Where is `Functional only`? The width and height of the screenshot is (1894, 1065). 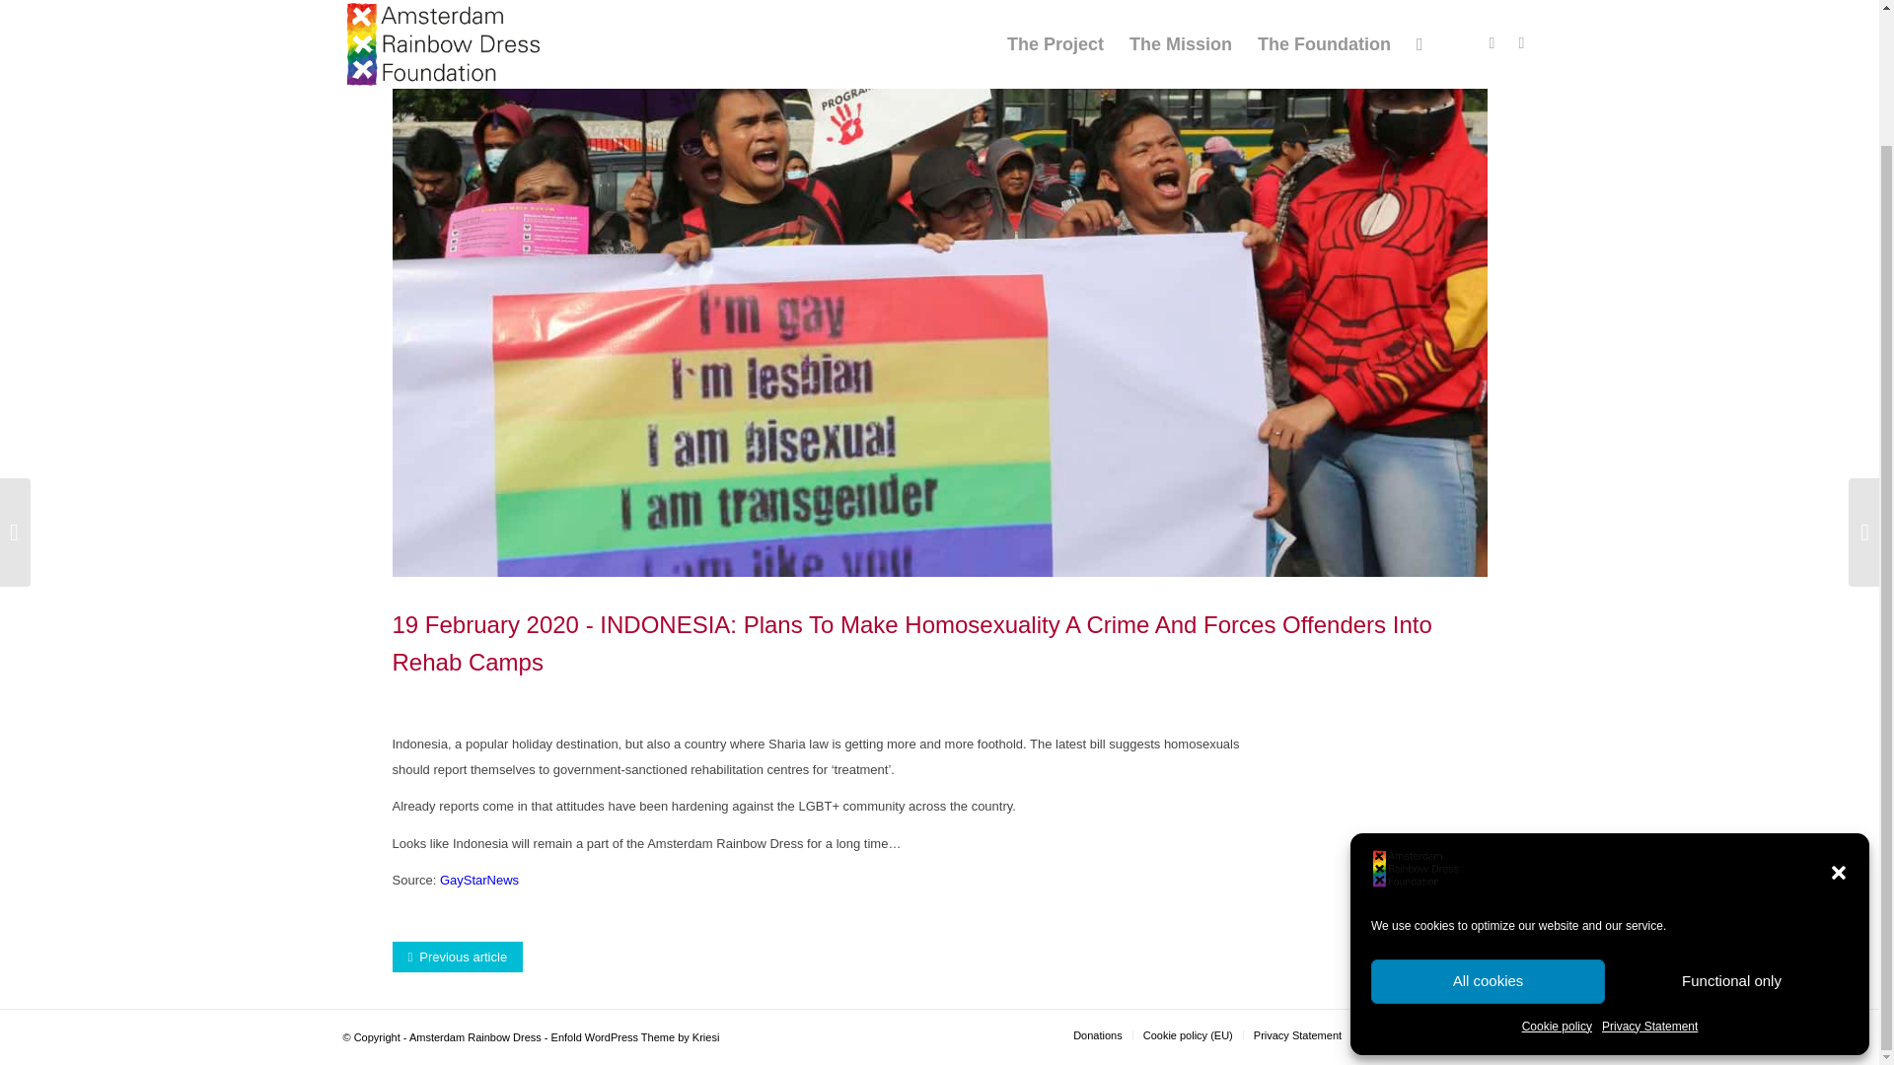 Functional only is located at coordinates (1731, 826).